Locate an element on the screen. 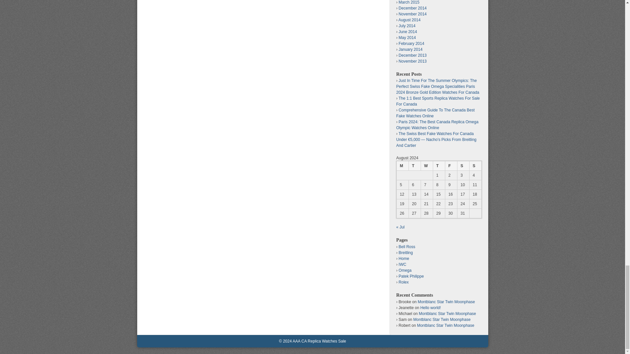  Monday is located at coordinates (402, 166).